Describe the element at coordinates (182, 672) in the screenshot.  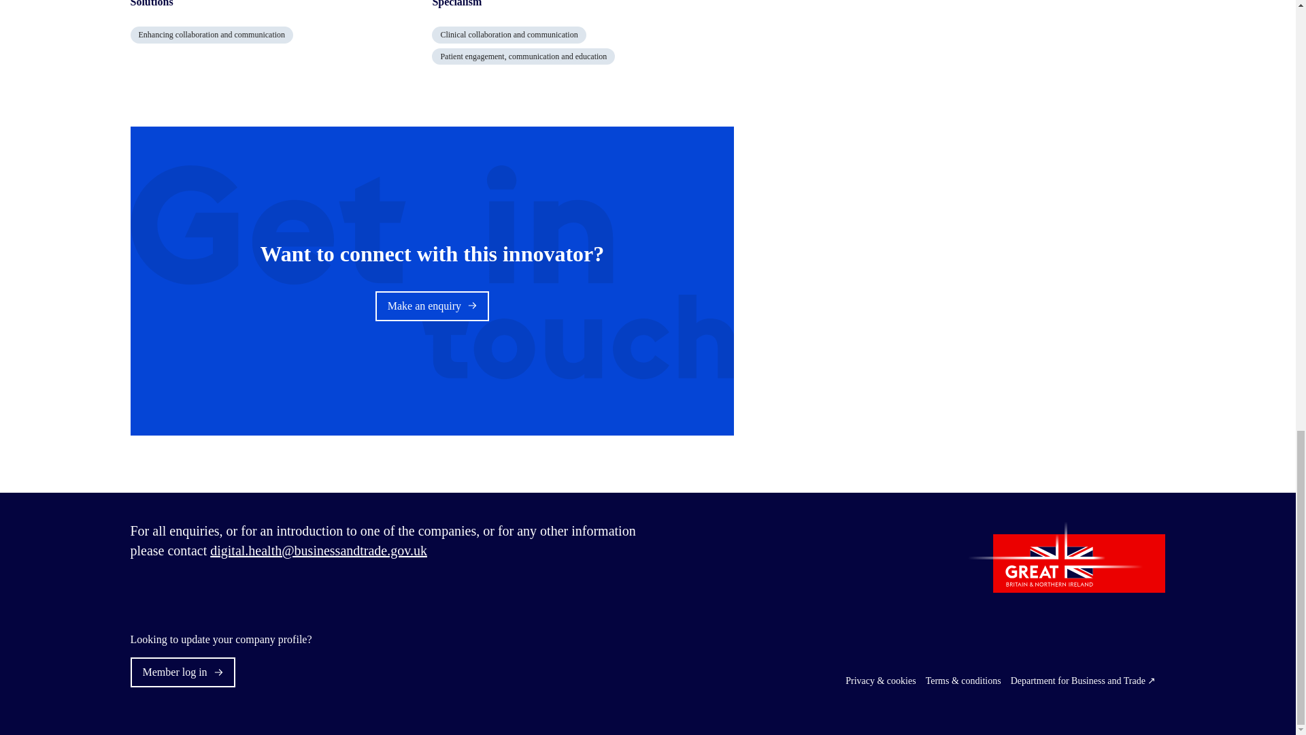
I see `Member log in` at that location.